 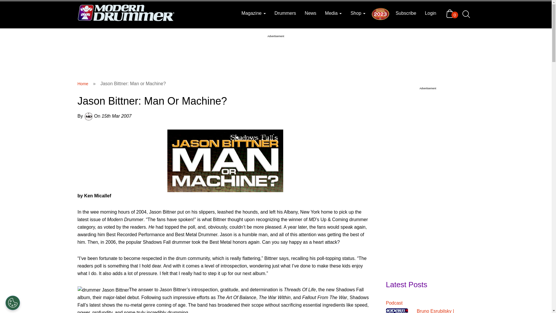 What do you see at coordinates (406, 13) in the screenshot?
I see `Subscribe` at bounding box center [406, 13].